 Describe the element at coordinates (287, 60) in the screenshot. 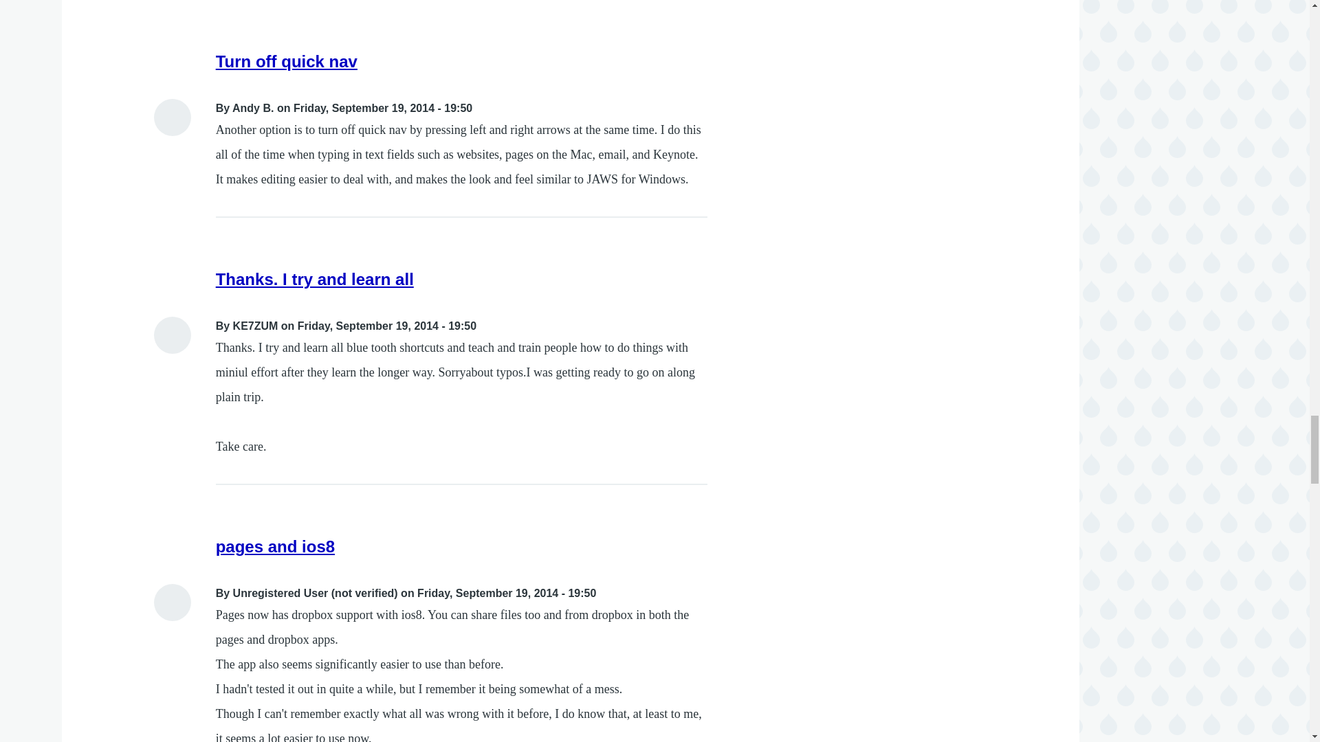

I see `Turn off quick nav` at that location.